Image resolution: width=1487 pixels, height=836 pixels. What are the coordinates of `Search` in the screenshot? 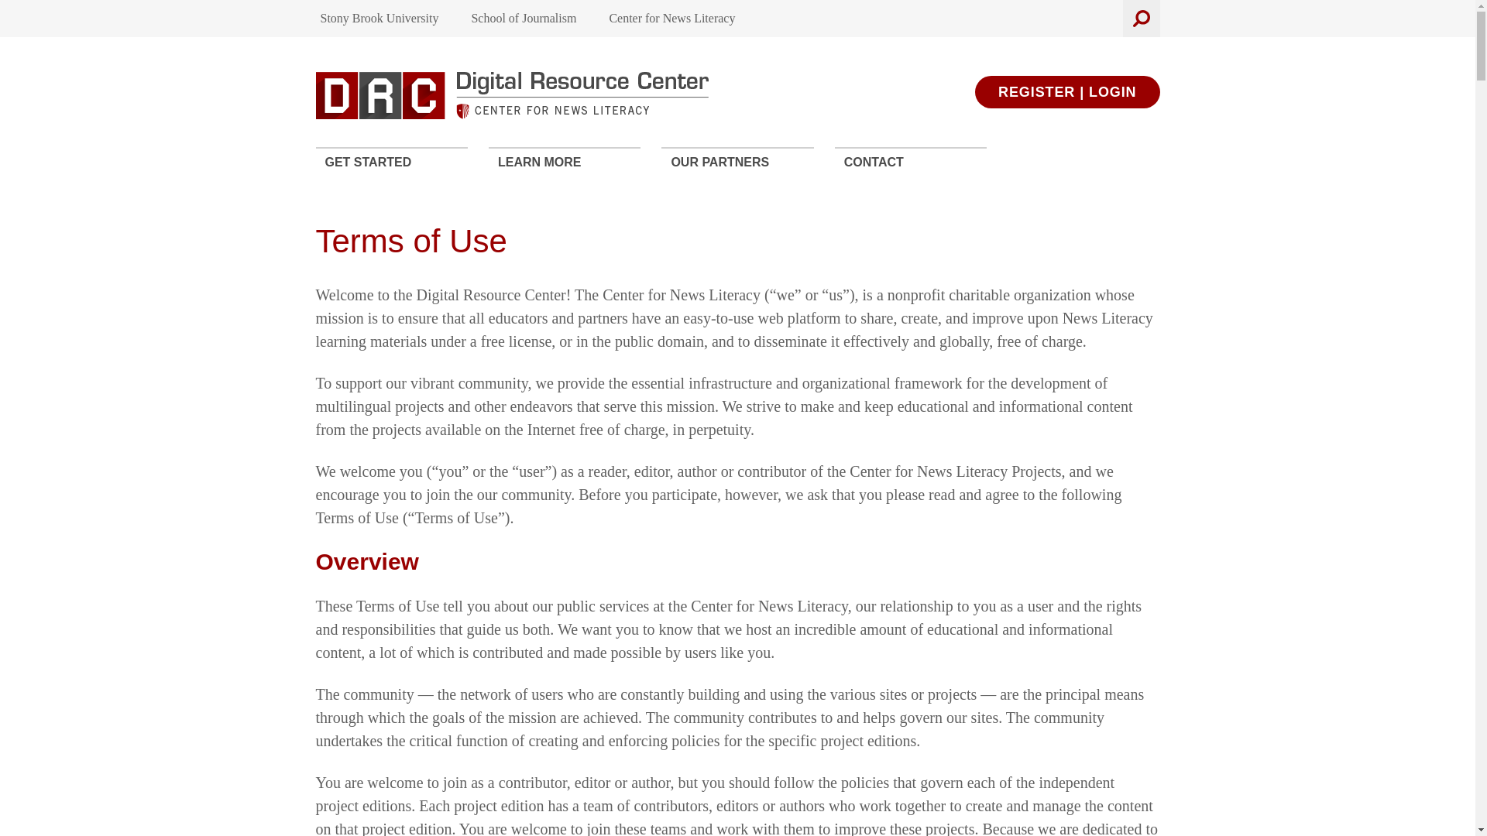 It's located at (1114, 67).